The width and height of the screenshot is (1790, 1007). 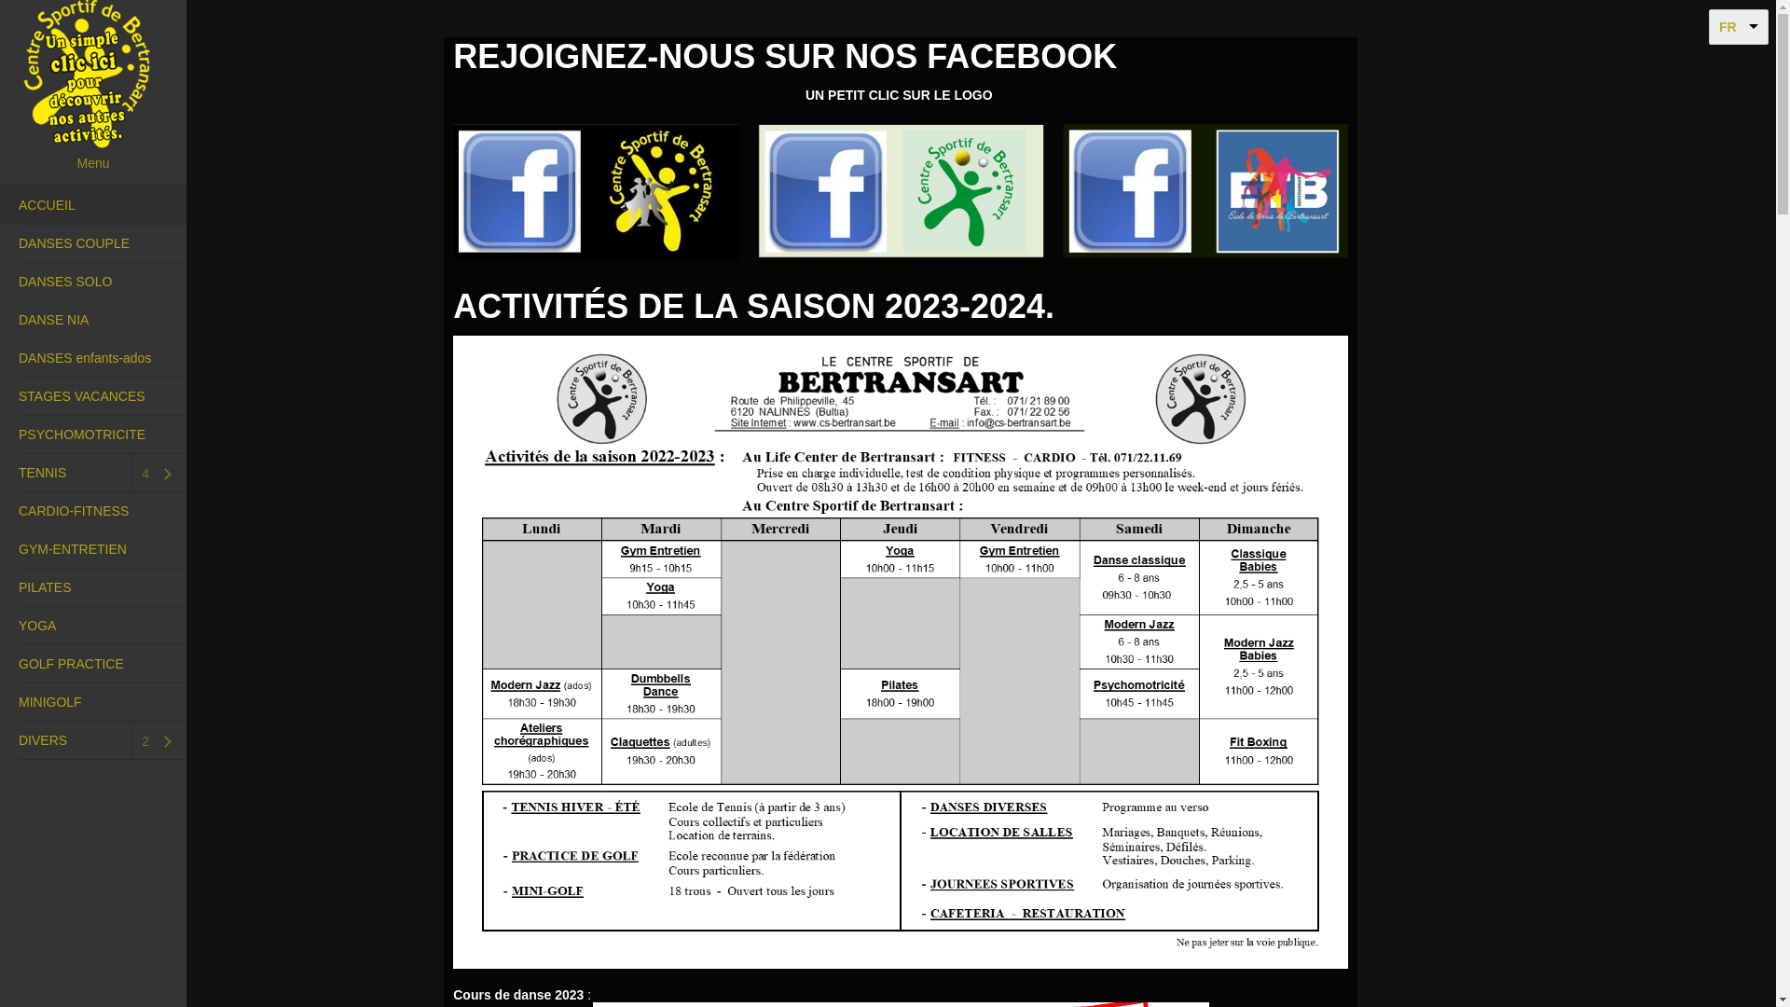 What do you see at coordinates (56, 473) in the screenshot?
I see `TENNIS` at bounding box center [56, 473].